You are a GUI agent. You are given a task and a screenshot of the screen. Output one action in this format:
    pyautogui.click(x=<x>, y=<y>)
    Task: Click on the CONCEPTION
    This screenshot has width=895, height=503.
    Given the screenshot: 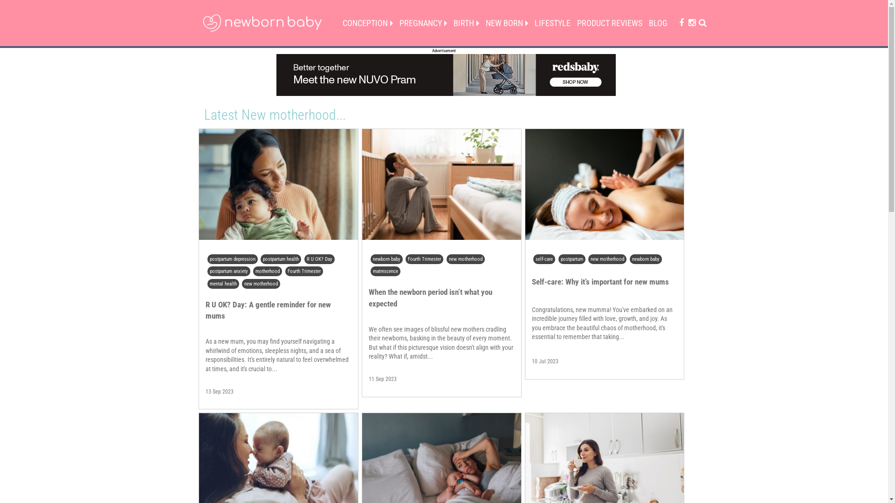 What is the action you would take?
    pyautogui.click(x=368, y=23)
    